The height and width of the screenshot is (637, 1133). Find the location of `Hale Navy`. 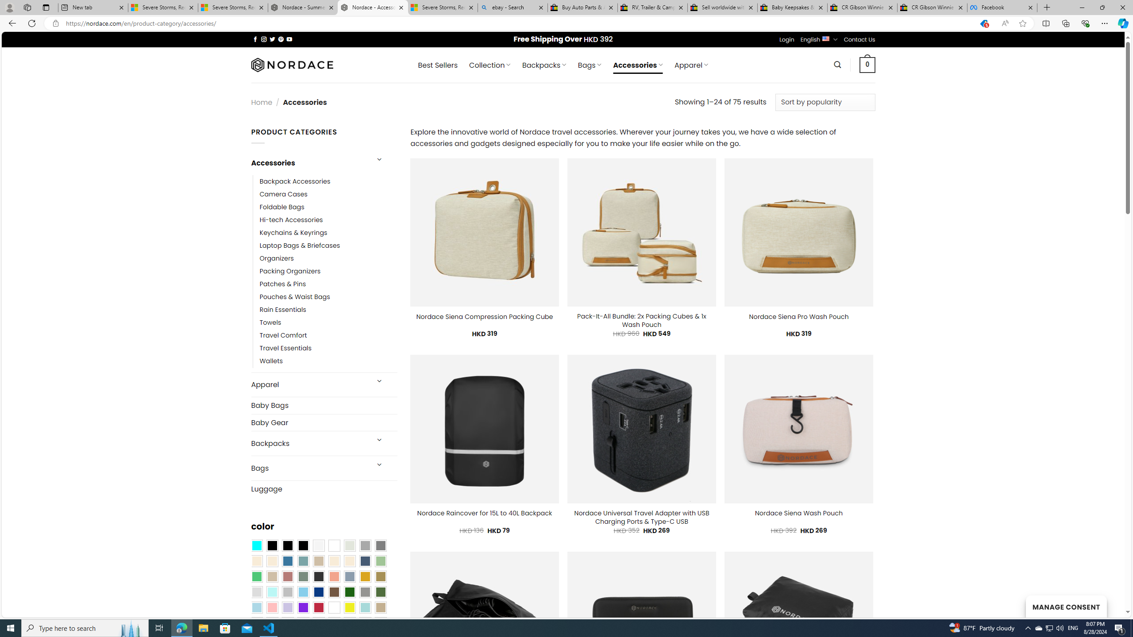

Hale Navy is located at coordinates (365, 561).